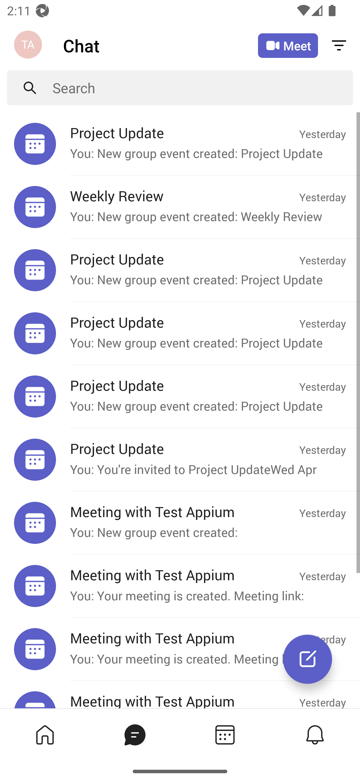 This screenshot has height=782, width=360. Describe the element at coordinates (224, 734) in the screenshot. I see `Calendar tab,3 of 4, not selected` at that location.